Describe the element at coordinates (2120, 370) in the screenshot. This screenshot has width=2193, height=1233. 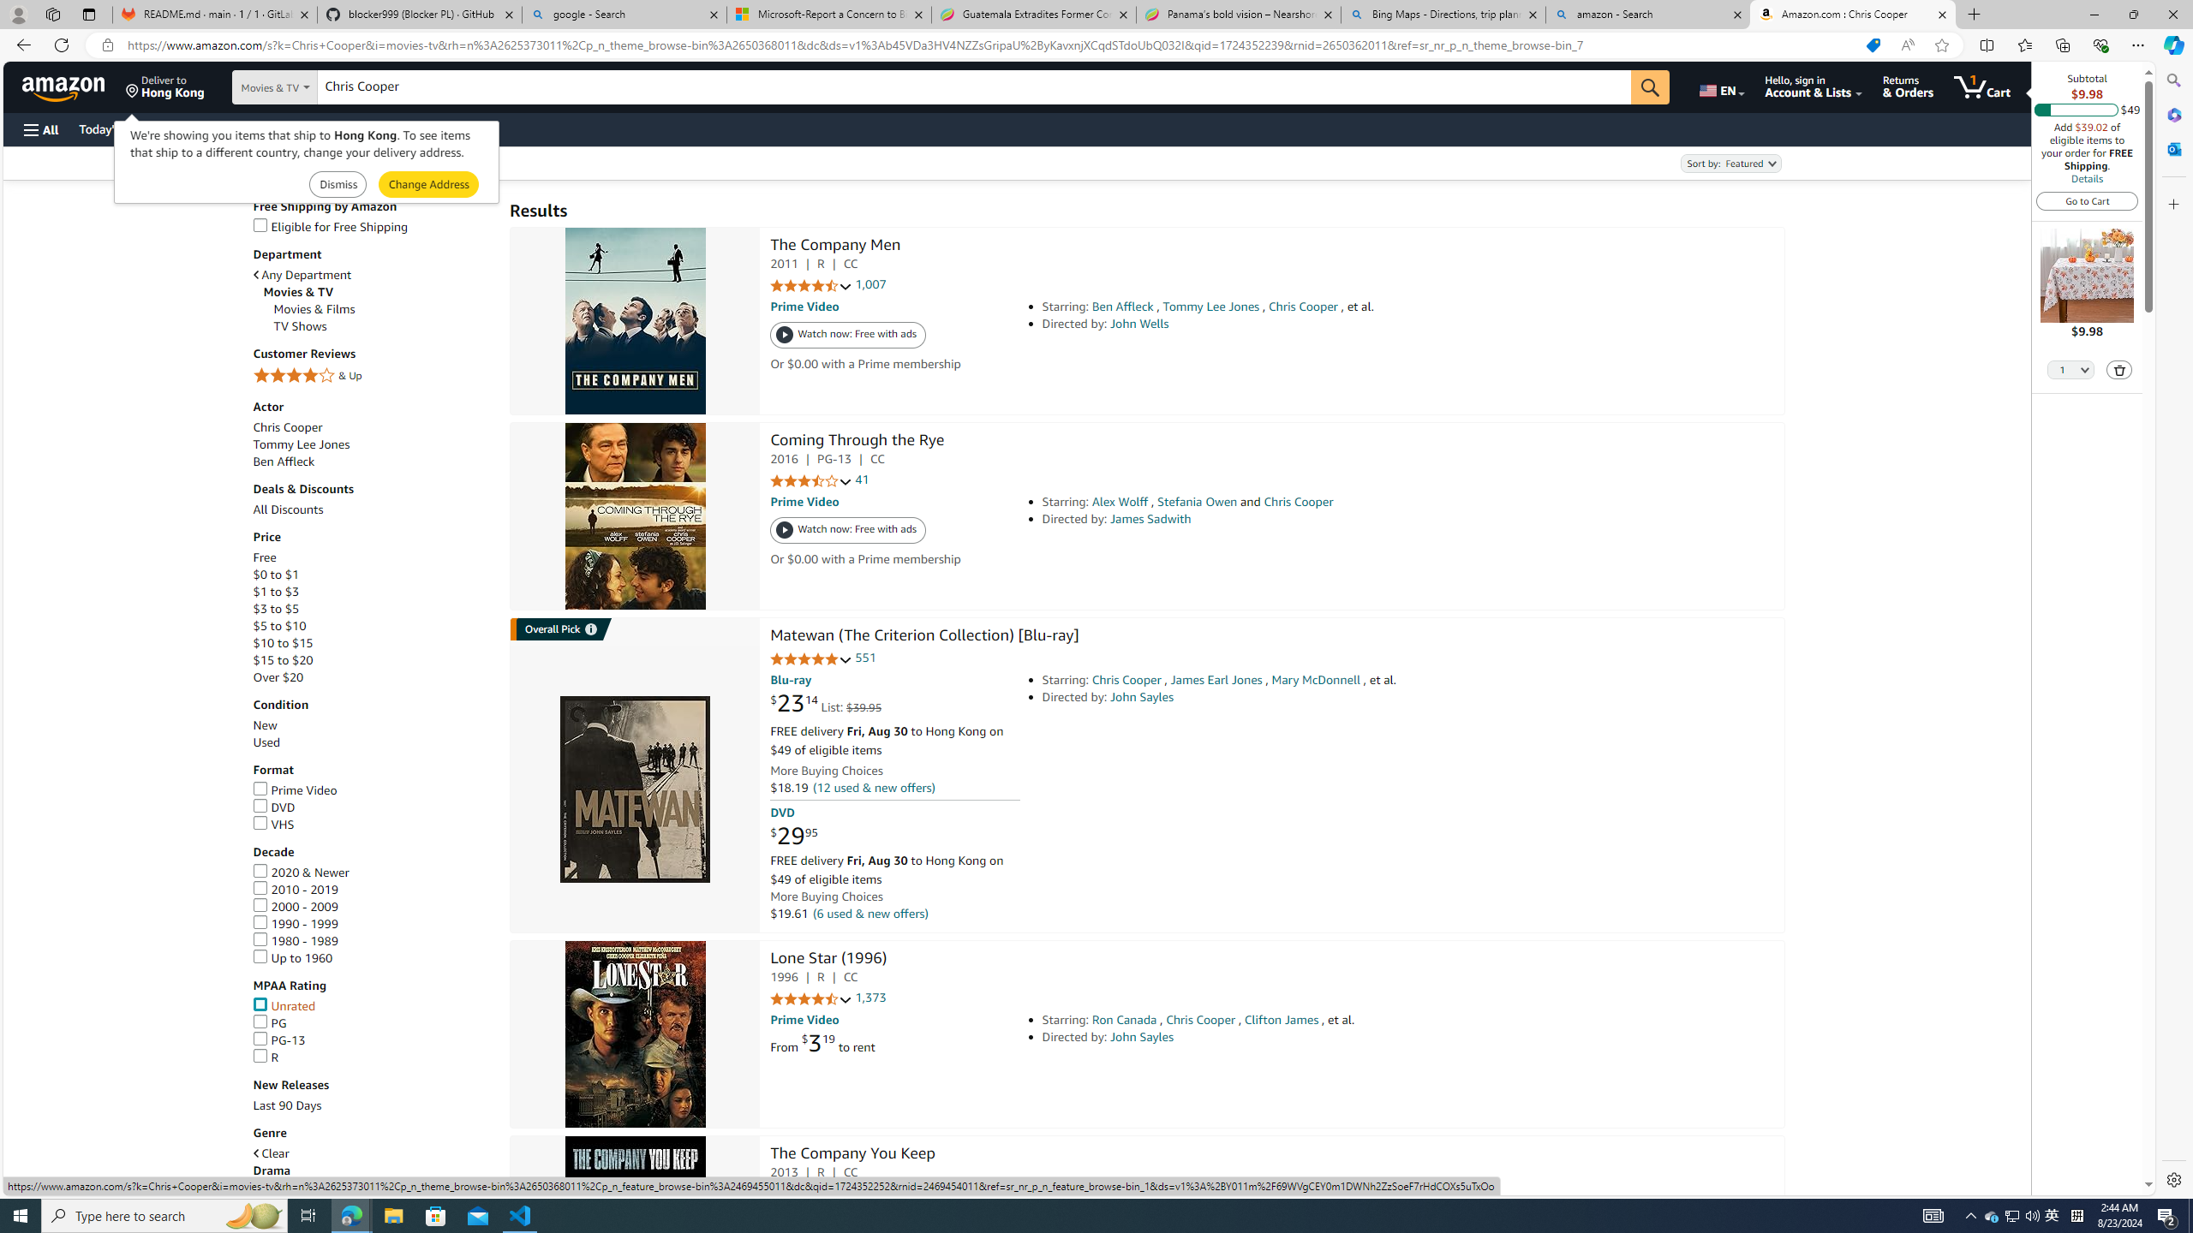
I see `Delete` at that location.